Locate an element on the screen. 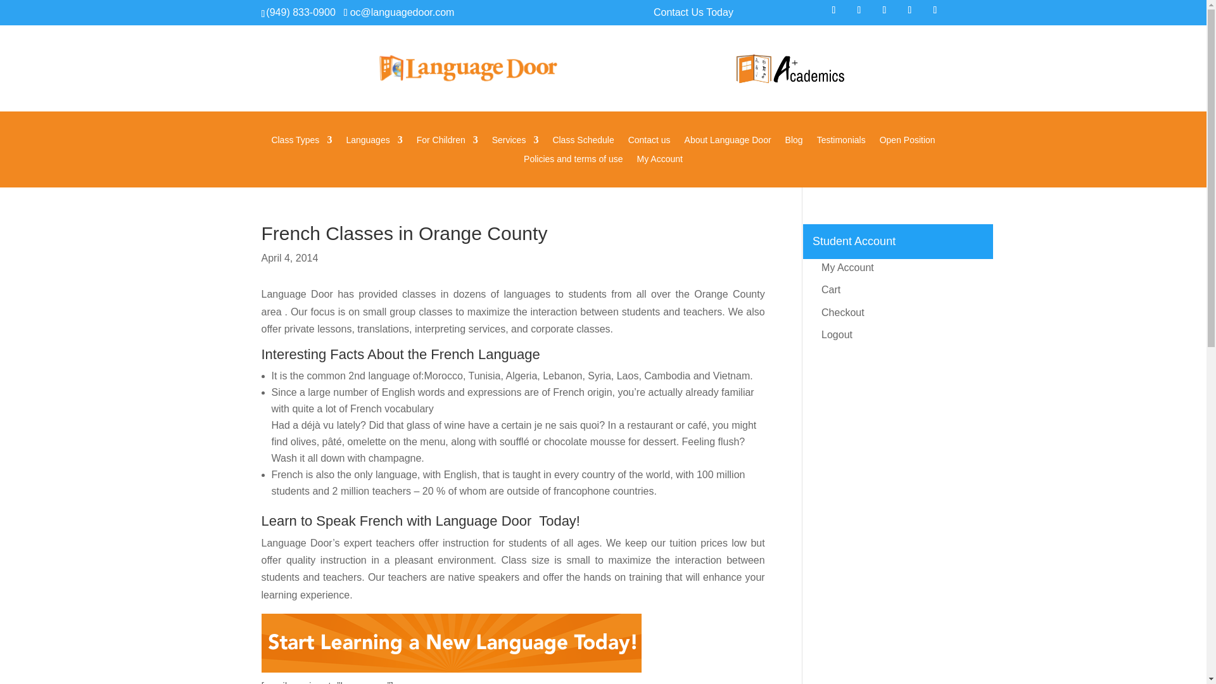  Click to open in new window is located at coordinates (833, 10).